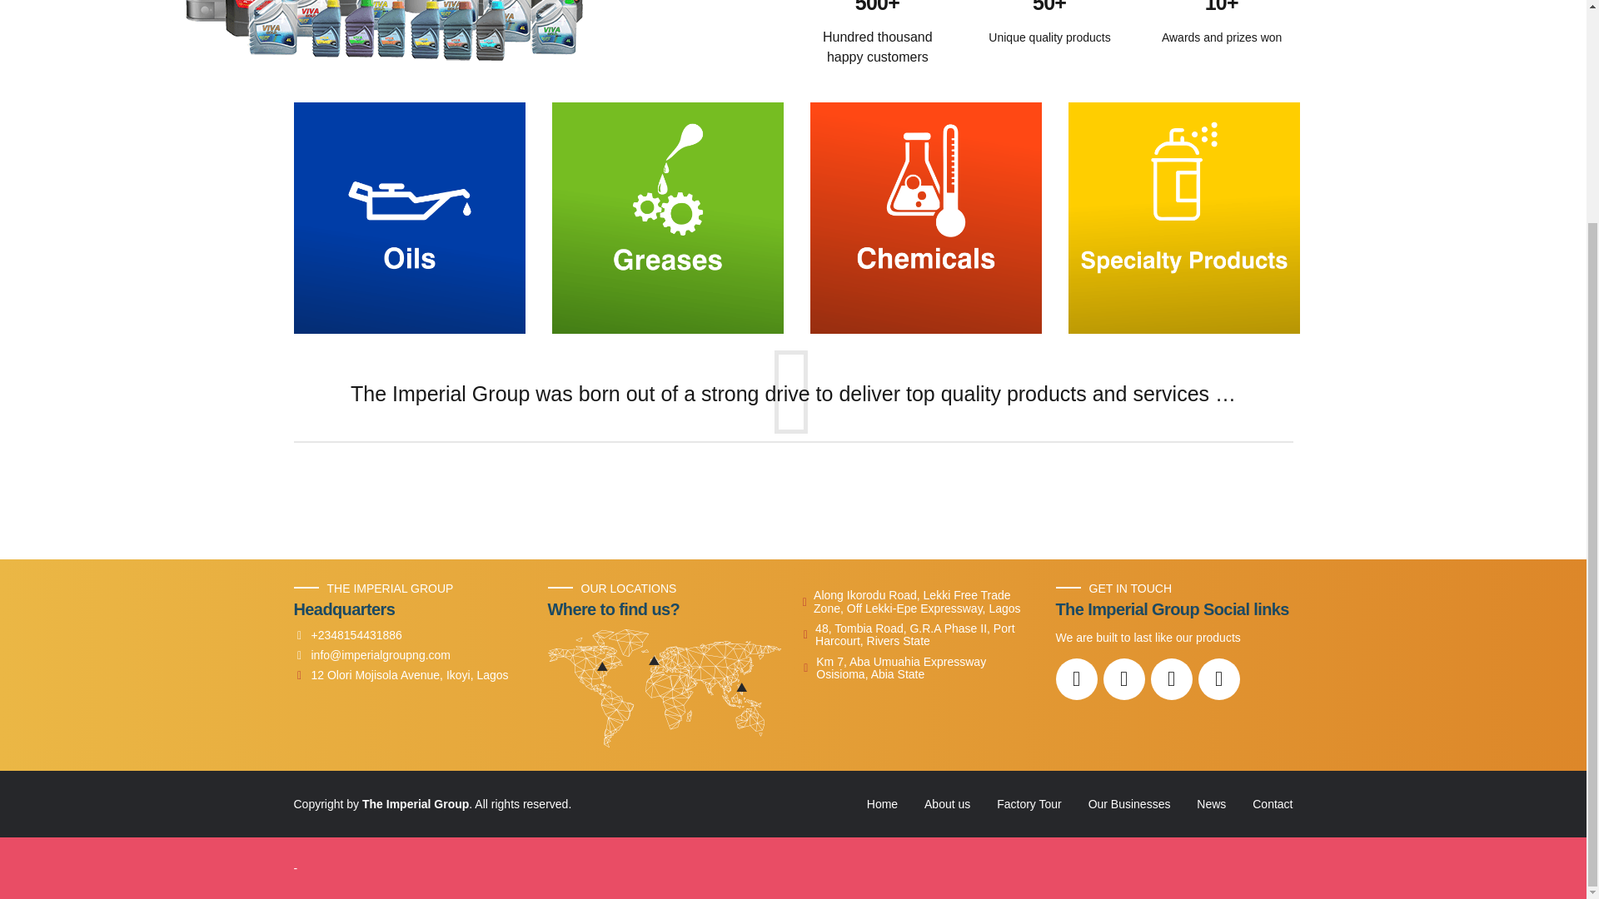 Image resolution: width=1599 pixels, height=899 pixels. Describe the element at coordinates (408, 218) in the screenshot. I see `s1` at that location.